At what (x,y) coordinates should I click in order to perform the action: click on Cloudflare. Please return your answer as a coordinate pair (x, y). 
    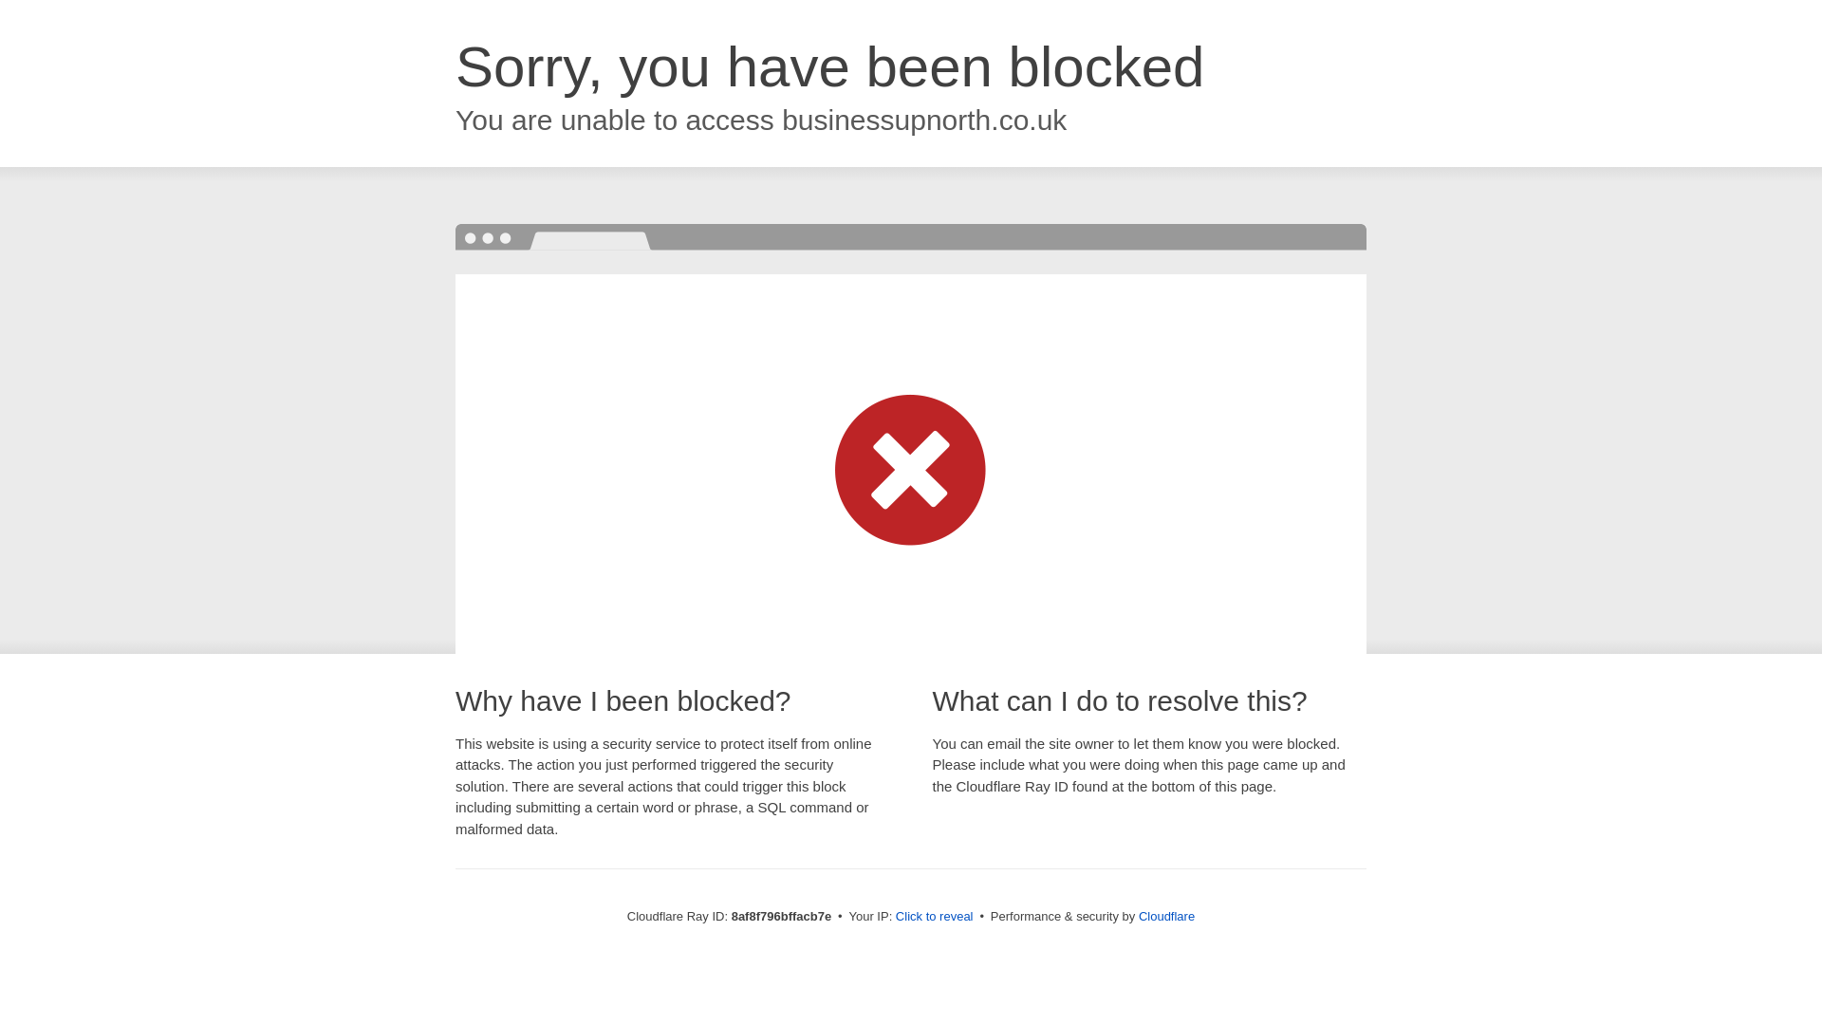
    Looking at the image, I should click on (1167, 916).